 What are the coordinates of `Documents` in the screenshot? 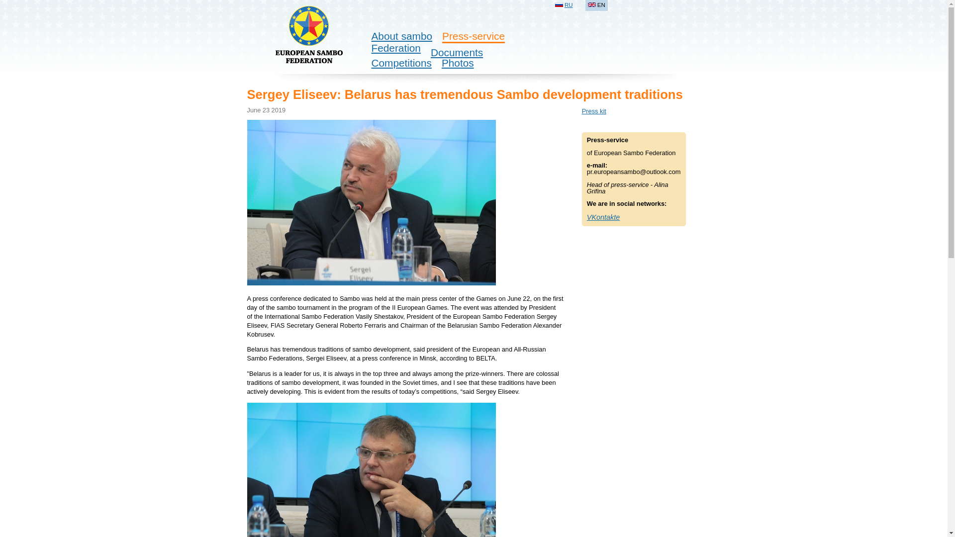 It's located at (457, 52).